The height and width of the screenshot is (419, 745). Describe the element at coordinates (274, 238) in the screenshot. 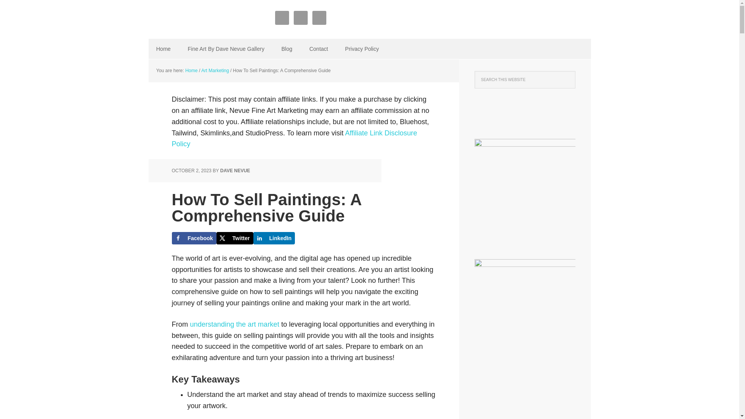

I see `Share on LinkedIn` at that location.